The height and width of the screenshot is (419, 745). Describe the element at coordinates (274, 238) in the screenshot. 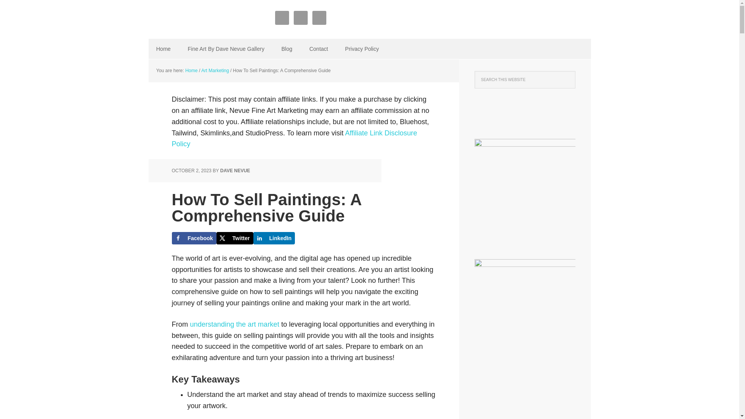

I see `Share on LinkedIn` at that location.